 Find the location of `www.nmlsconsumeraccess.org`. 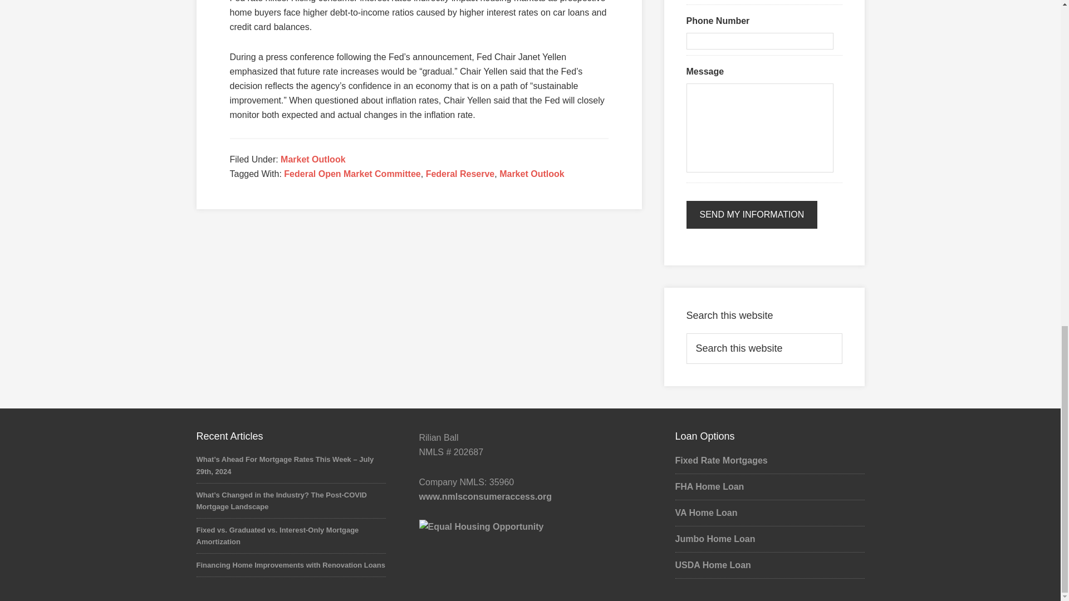

www.nmlsconsumeraccess.org is located at coordinates (485, 496).